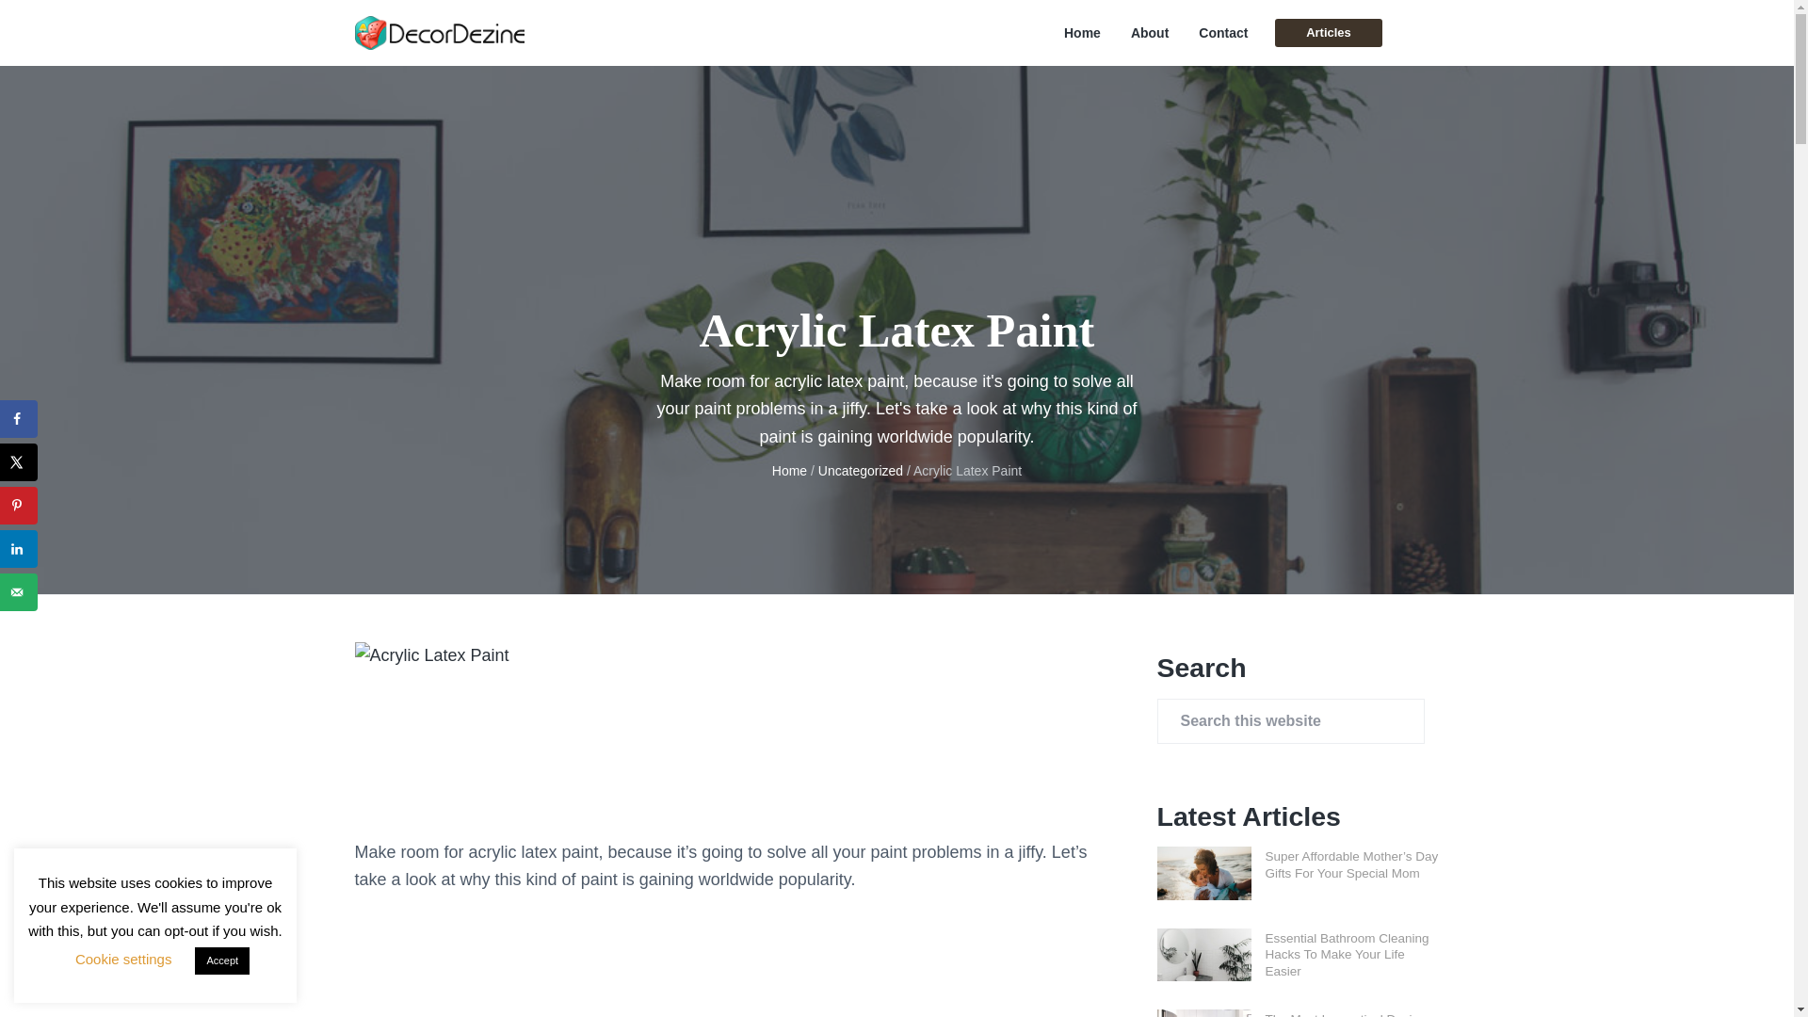 This screenshot has width=1808, height=1017. What do you see at coordinates (861, 471) in the screenshot?
I see `Uncategorized` at bounding box center [861, 471].